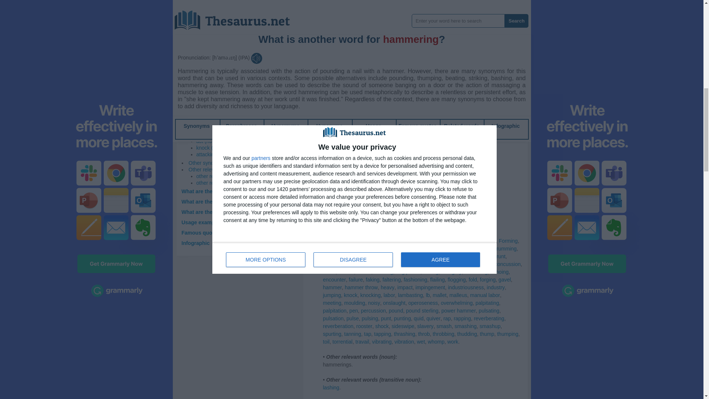 The height and width of the screenshot is (399, 709). Describe the element at coordinates (383, 29) in the screenshot. I see `Synonyms for Hammering` at that location.